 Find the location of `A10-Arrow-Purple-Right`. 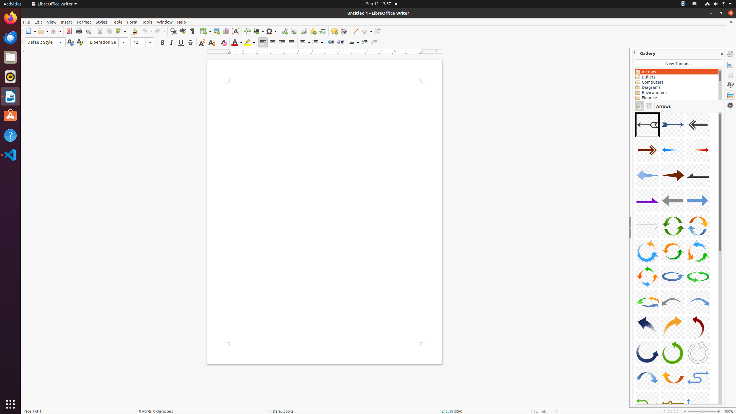

A10-Arrow-Purple-Right is located at coordinates (647, 201).